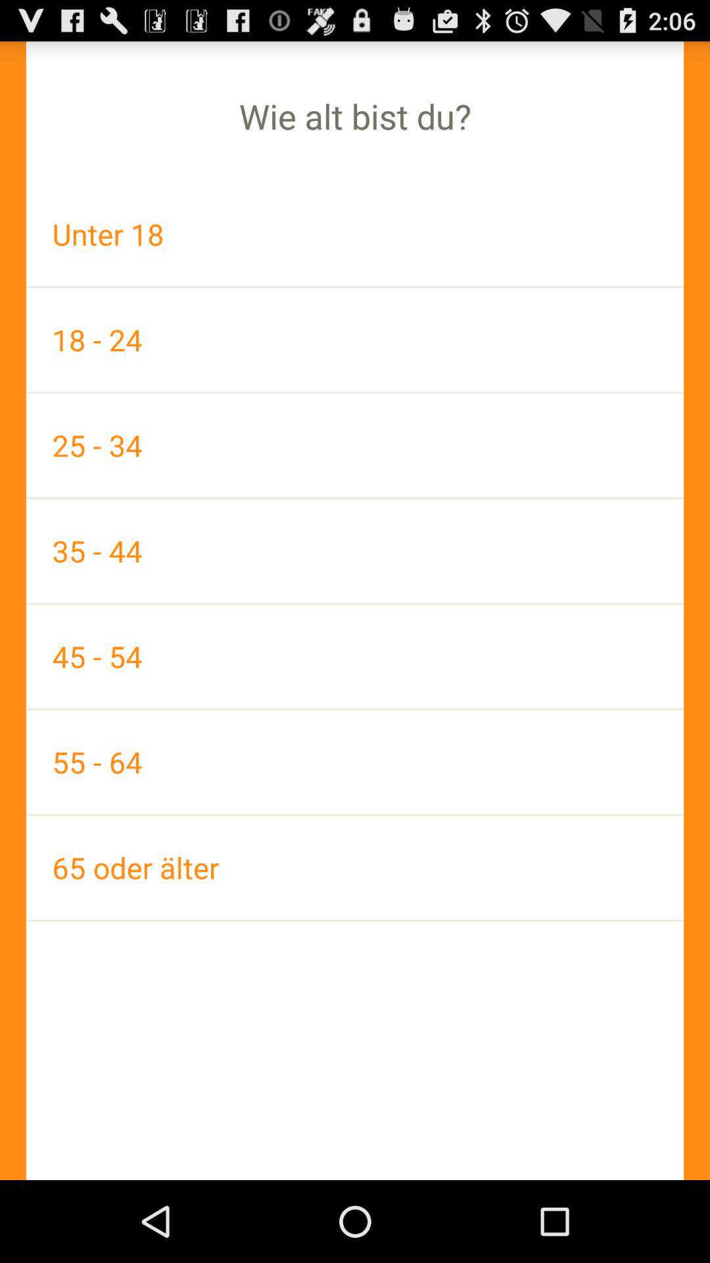  Describe the element at coordinates (355, 445) in the screenshot. I see `launch item above 35 - 44 icon` at that location.